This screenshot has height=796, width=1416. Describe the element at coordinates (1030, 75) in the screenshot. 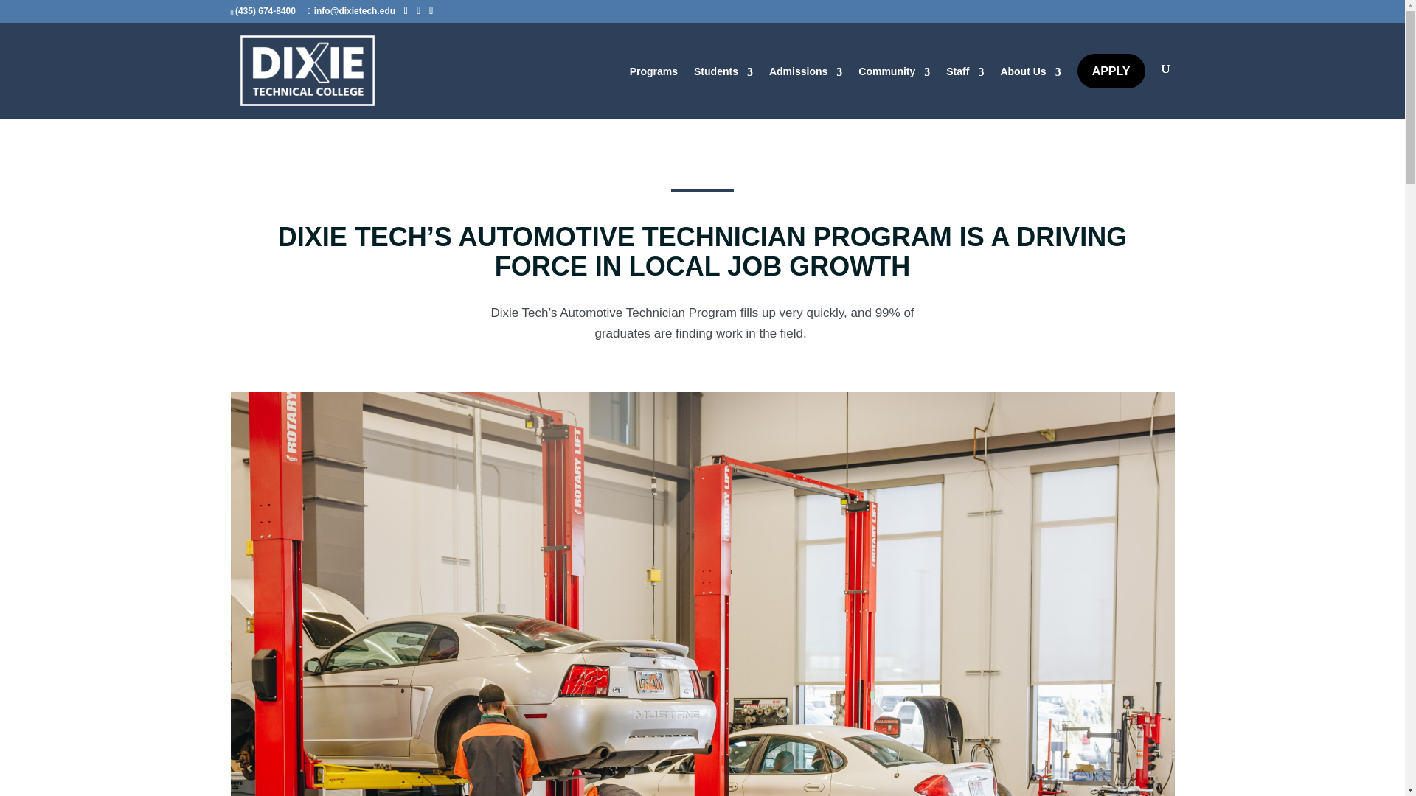

I see `About Us` at that location.